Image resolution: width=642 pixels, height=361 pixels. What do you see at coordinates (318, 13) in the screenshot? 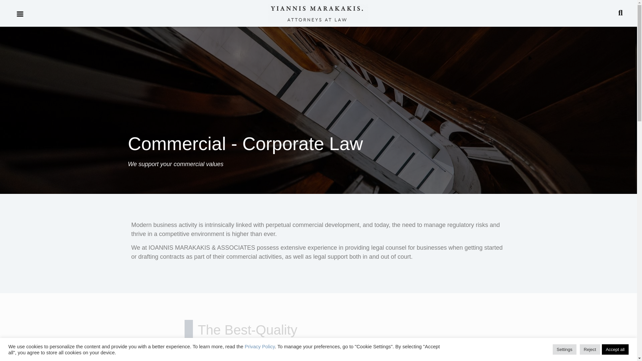
I see `logo1` at bounding box center [318, 13].